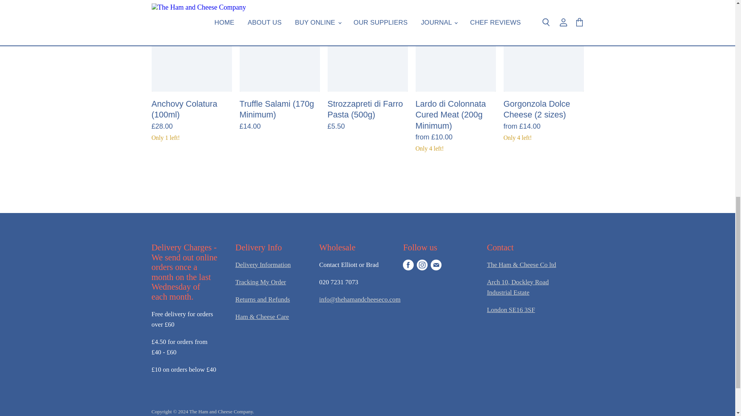 This screenshot has width=741, height=416. Describe the element at coordinates (262, 299) in the screenshot. I see `Returns and Refunds` at that location.